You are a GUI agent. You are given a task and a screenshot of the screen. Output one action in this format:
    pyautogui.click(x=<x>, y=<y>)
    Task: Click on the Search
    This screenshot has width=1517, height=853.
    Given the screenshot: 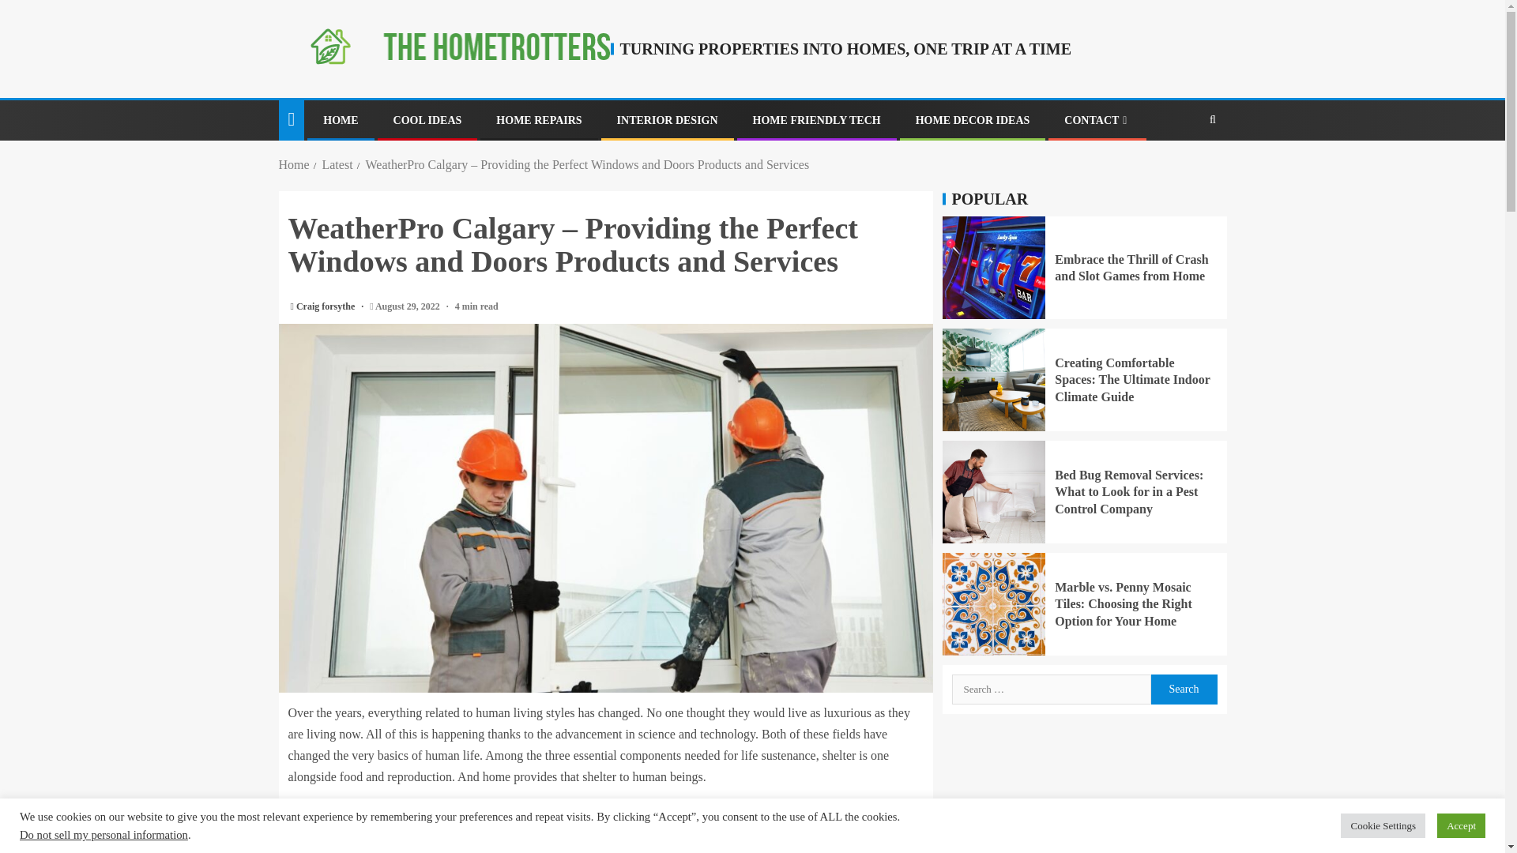 What is the action you would take?
    pyautogui.click(x=1182, y=168)
    